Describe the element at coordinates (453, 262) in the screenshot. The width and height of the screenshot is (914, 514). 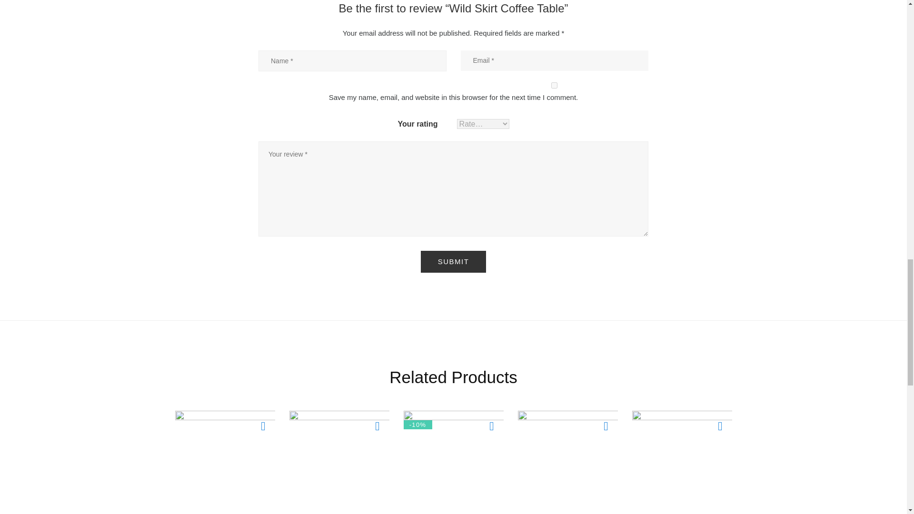
I see `Submit` at that location.